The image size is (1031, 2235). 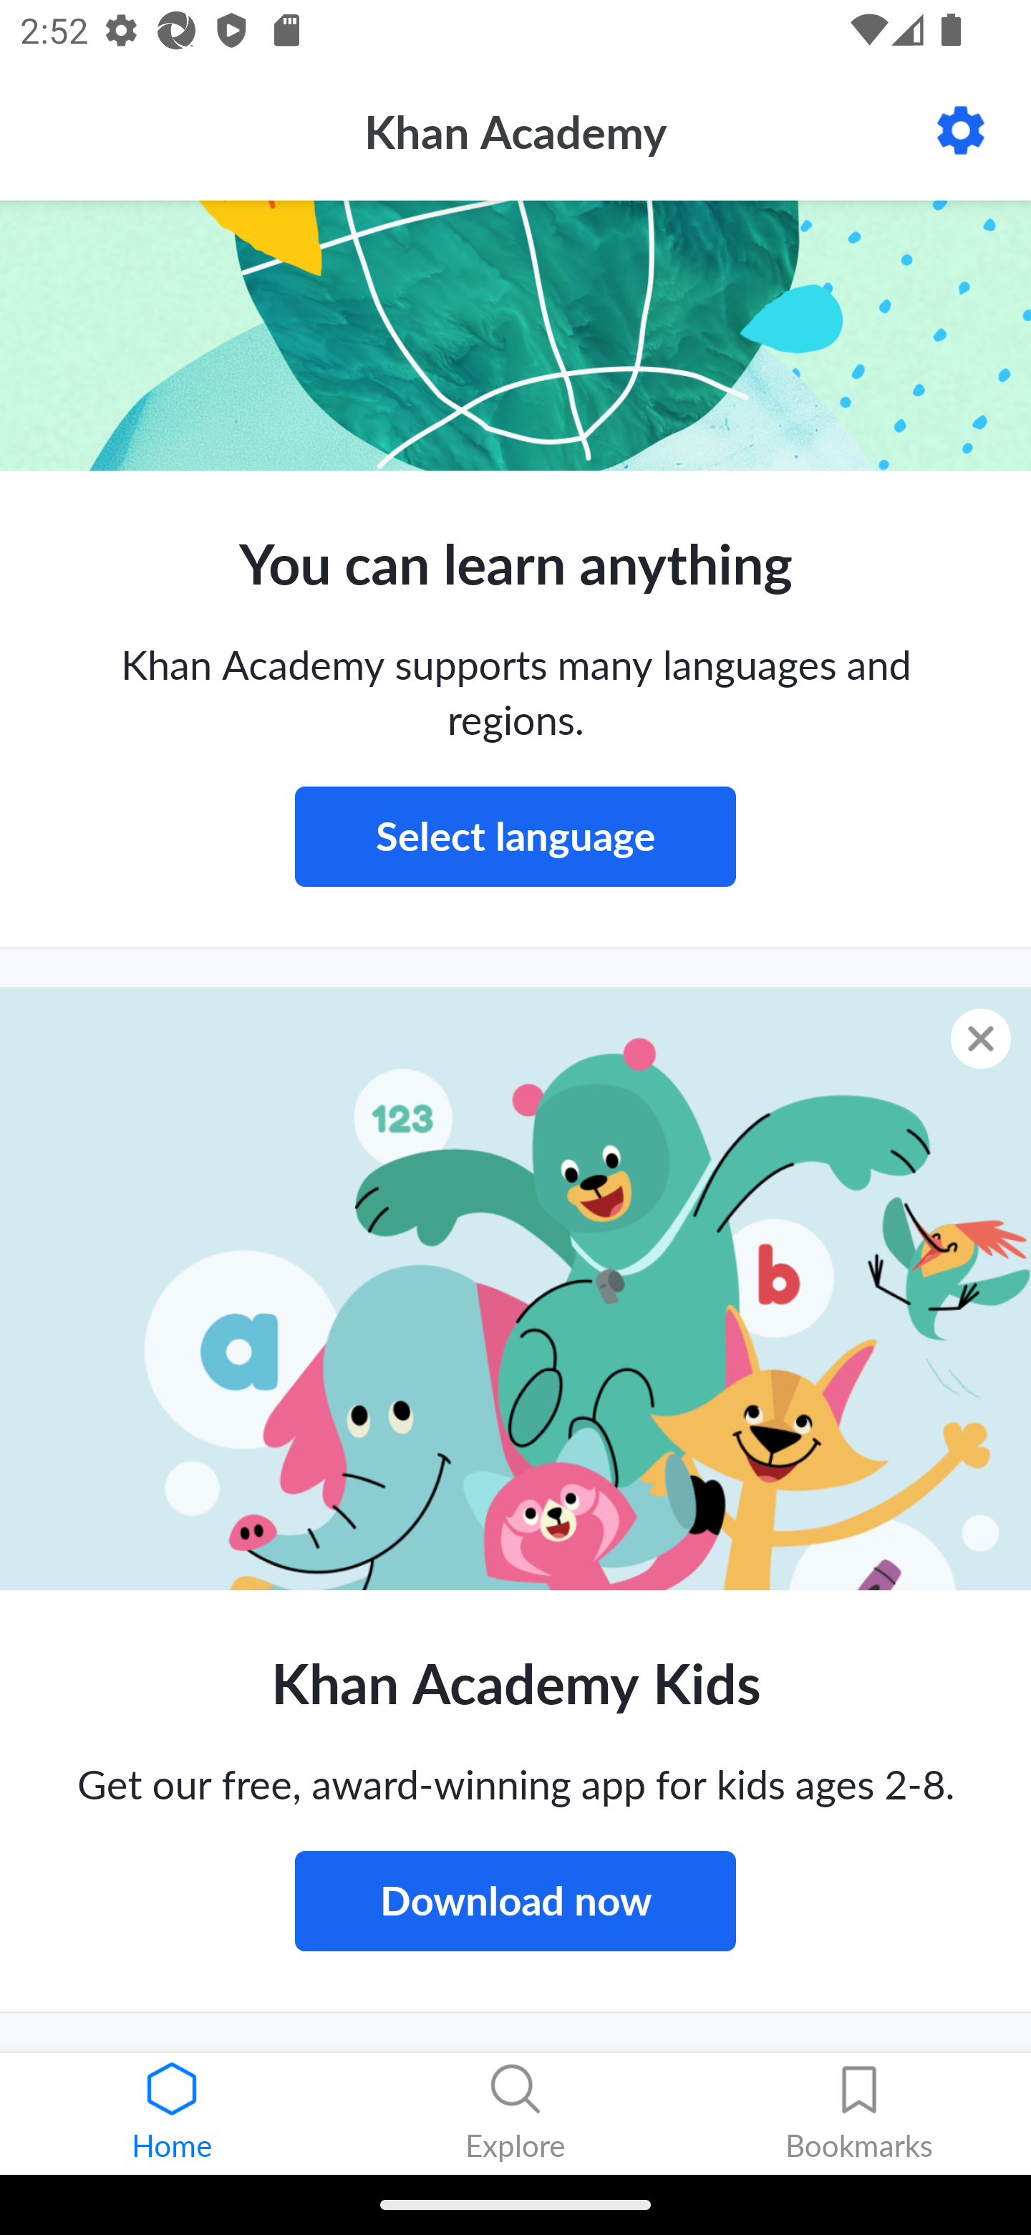 What do you see at coordinates (515, 1900) in the screenshot?
I see `Download now` at bounding box center [515, 1900].